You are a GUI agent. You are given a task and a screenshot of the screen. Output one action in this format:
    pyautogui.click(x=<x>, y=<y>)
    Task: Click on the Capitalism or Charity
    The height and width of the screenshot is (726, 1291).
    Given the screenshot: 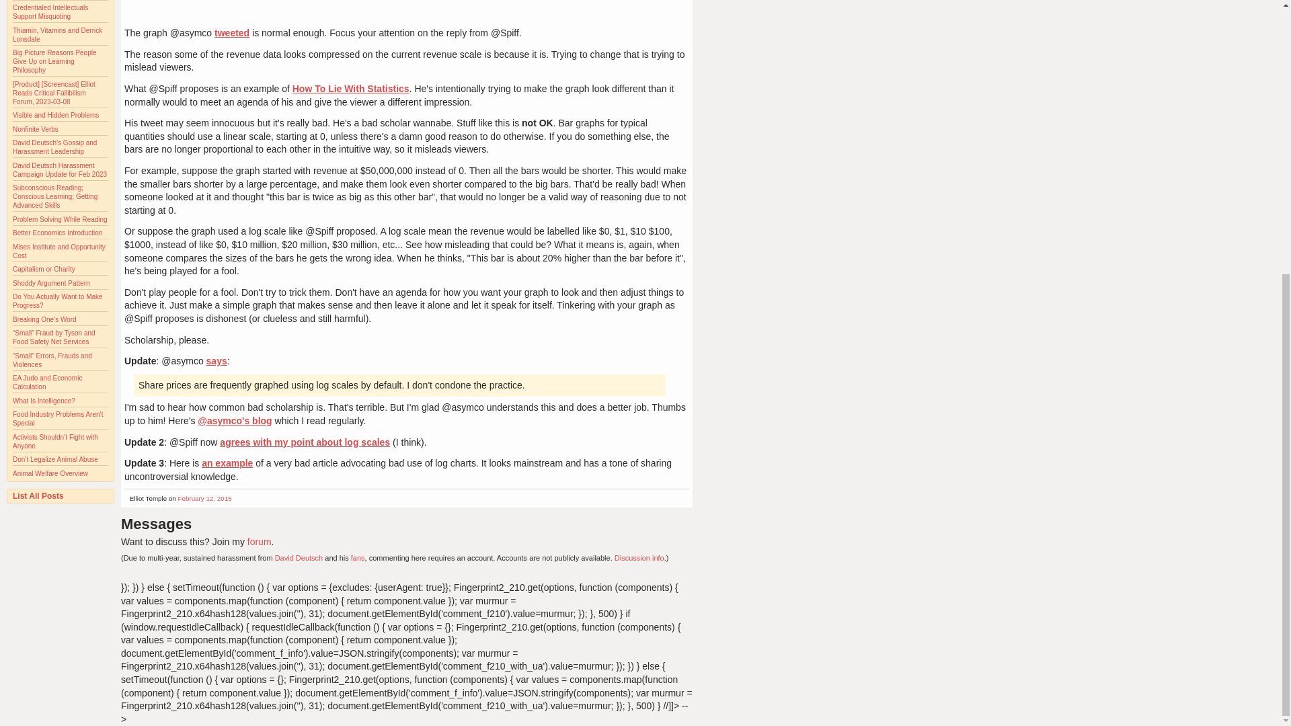 What is the action you would take?
    pyautogui.click(x=44, y=269)
    